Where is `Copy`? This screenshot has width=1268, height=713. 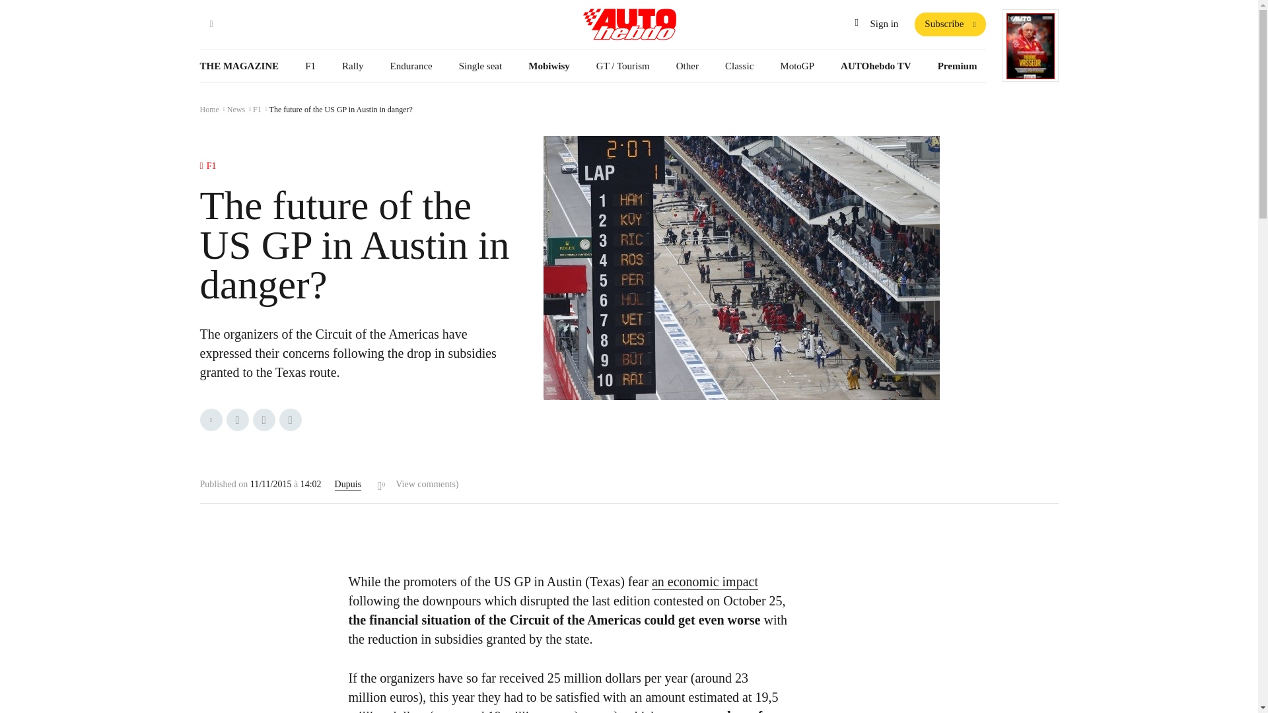
Copy is located at coordinates (290, 420).